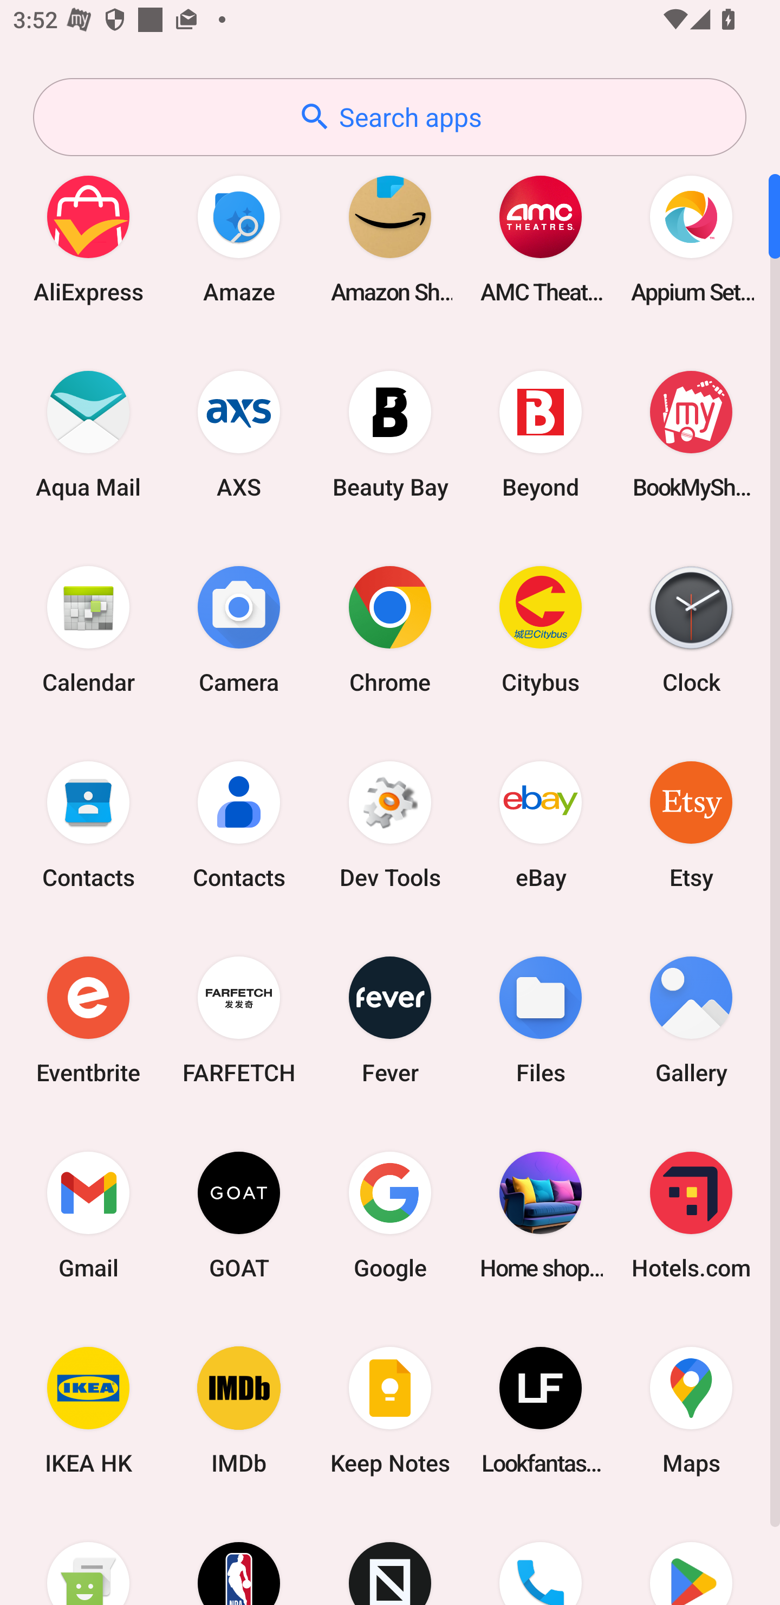 Image resolution: width=780 pixels, height=1605 pixels. I want to click on Hotels.com, so click(691, 1215).